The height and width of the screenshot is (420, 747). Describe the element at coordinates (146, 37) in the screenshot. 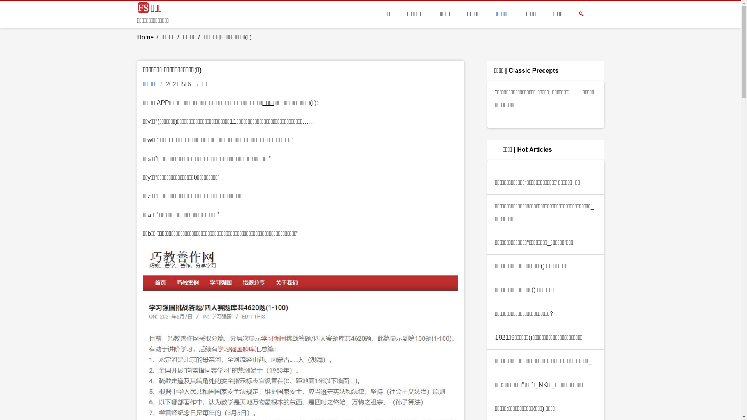

I see `Home` at that location.